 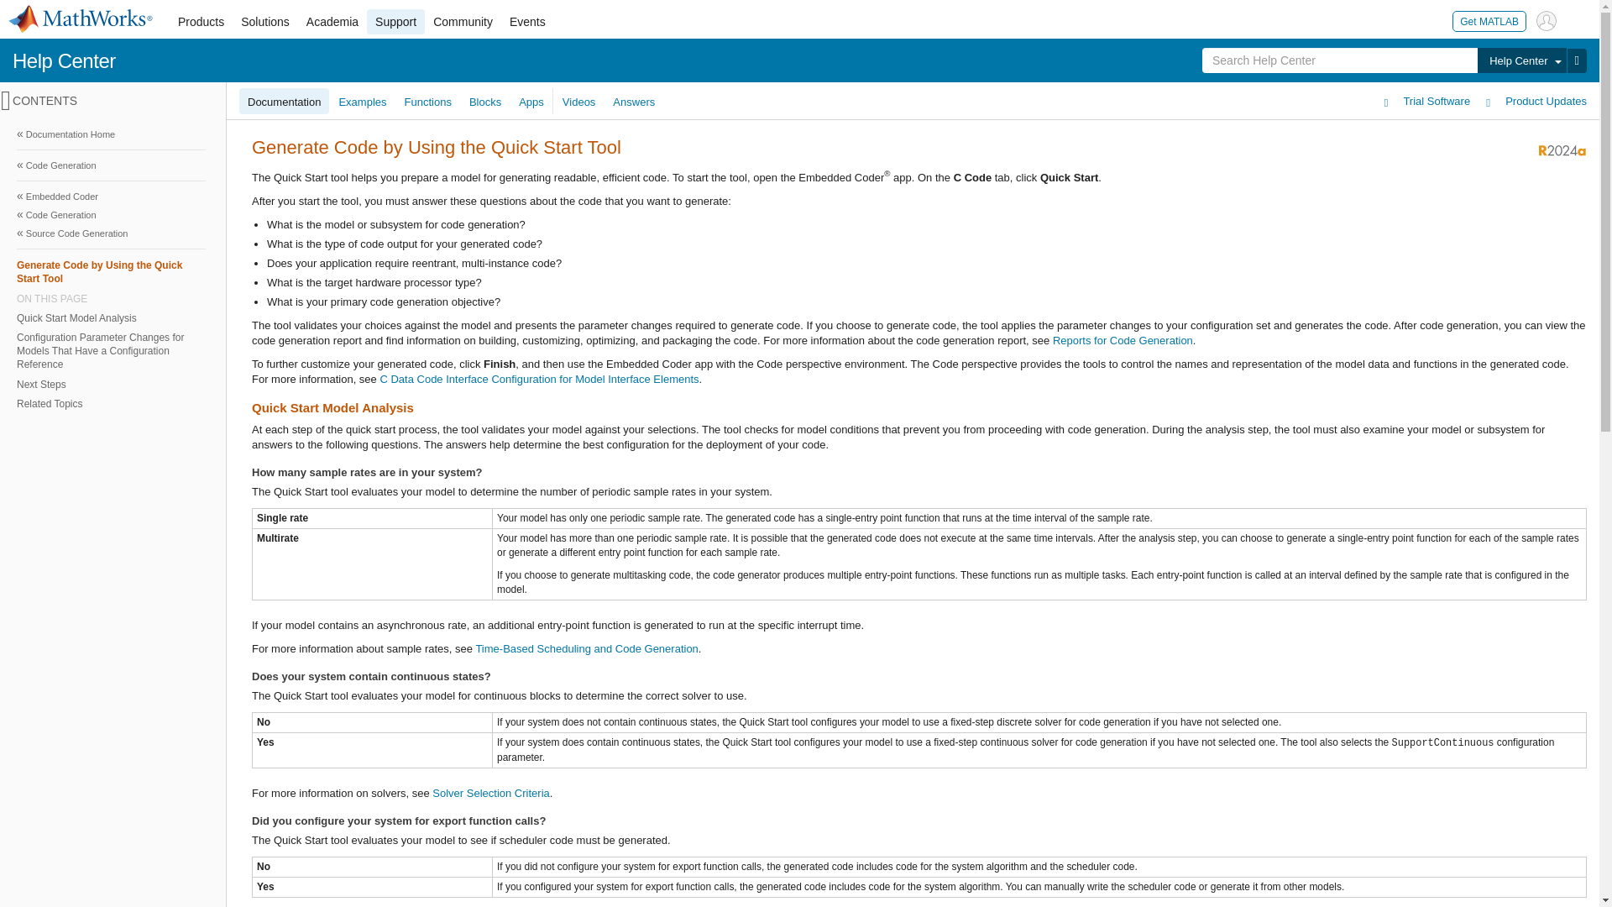 What do you see at coordinates (527, 22) in the screenshot?
I see `Events` at bounding box center [527, 22].